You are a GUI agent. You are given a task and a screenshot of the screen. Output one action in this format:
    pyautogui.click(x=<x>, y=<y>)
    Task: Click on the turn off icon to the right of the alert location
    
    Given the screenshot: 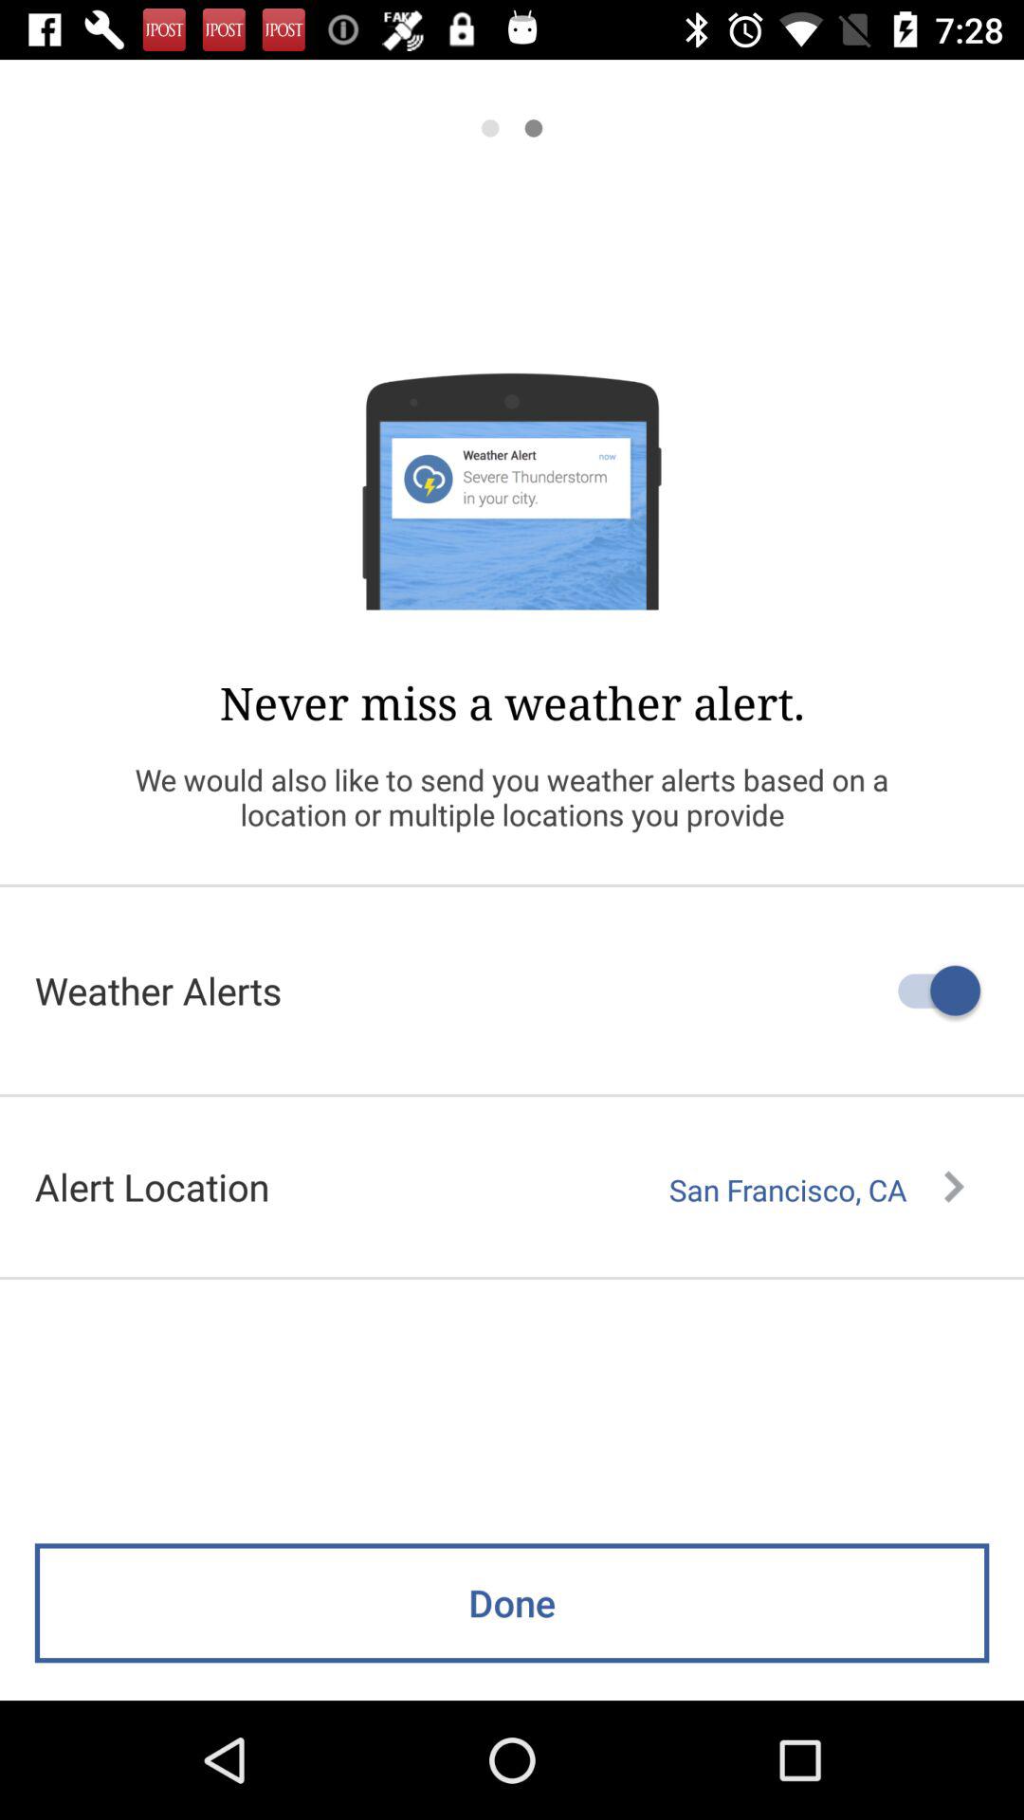 What is the action you would take?
    pyautogui.click(x=816, y=1190)
    